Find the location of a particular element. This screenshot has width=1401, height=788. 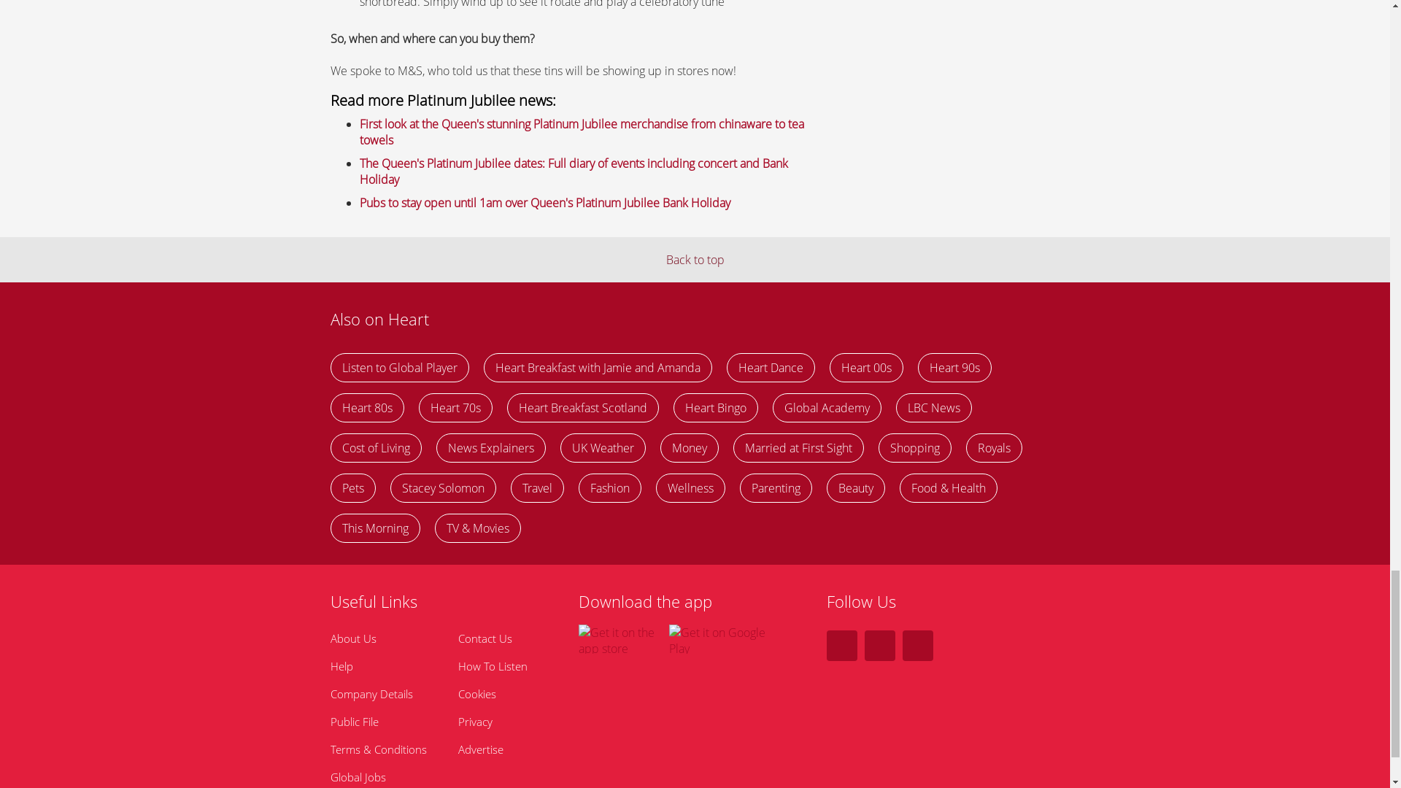

Follow Heart on Instagram is located at coordinates (879, 646).